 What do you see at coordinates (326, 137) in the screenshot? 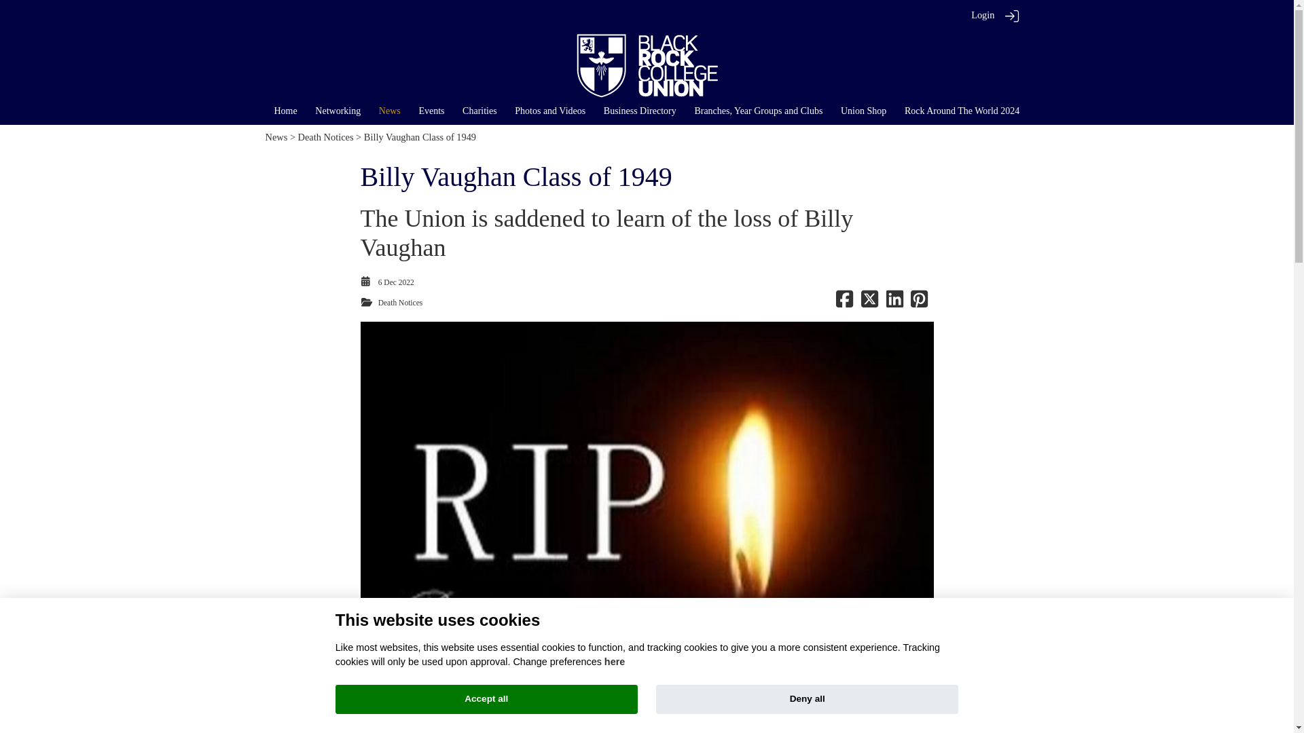
I see `Death Notices` at bounding box center [326, 137].